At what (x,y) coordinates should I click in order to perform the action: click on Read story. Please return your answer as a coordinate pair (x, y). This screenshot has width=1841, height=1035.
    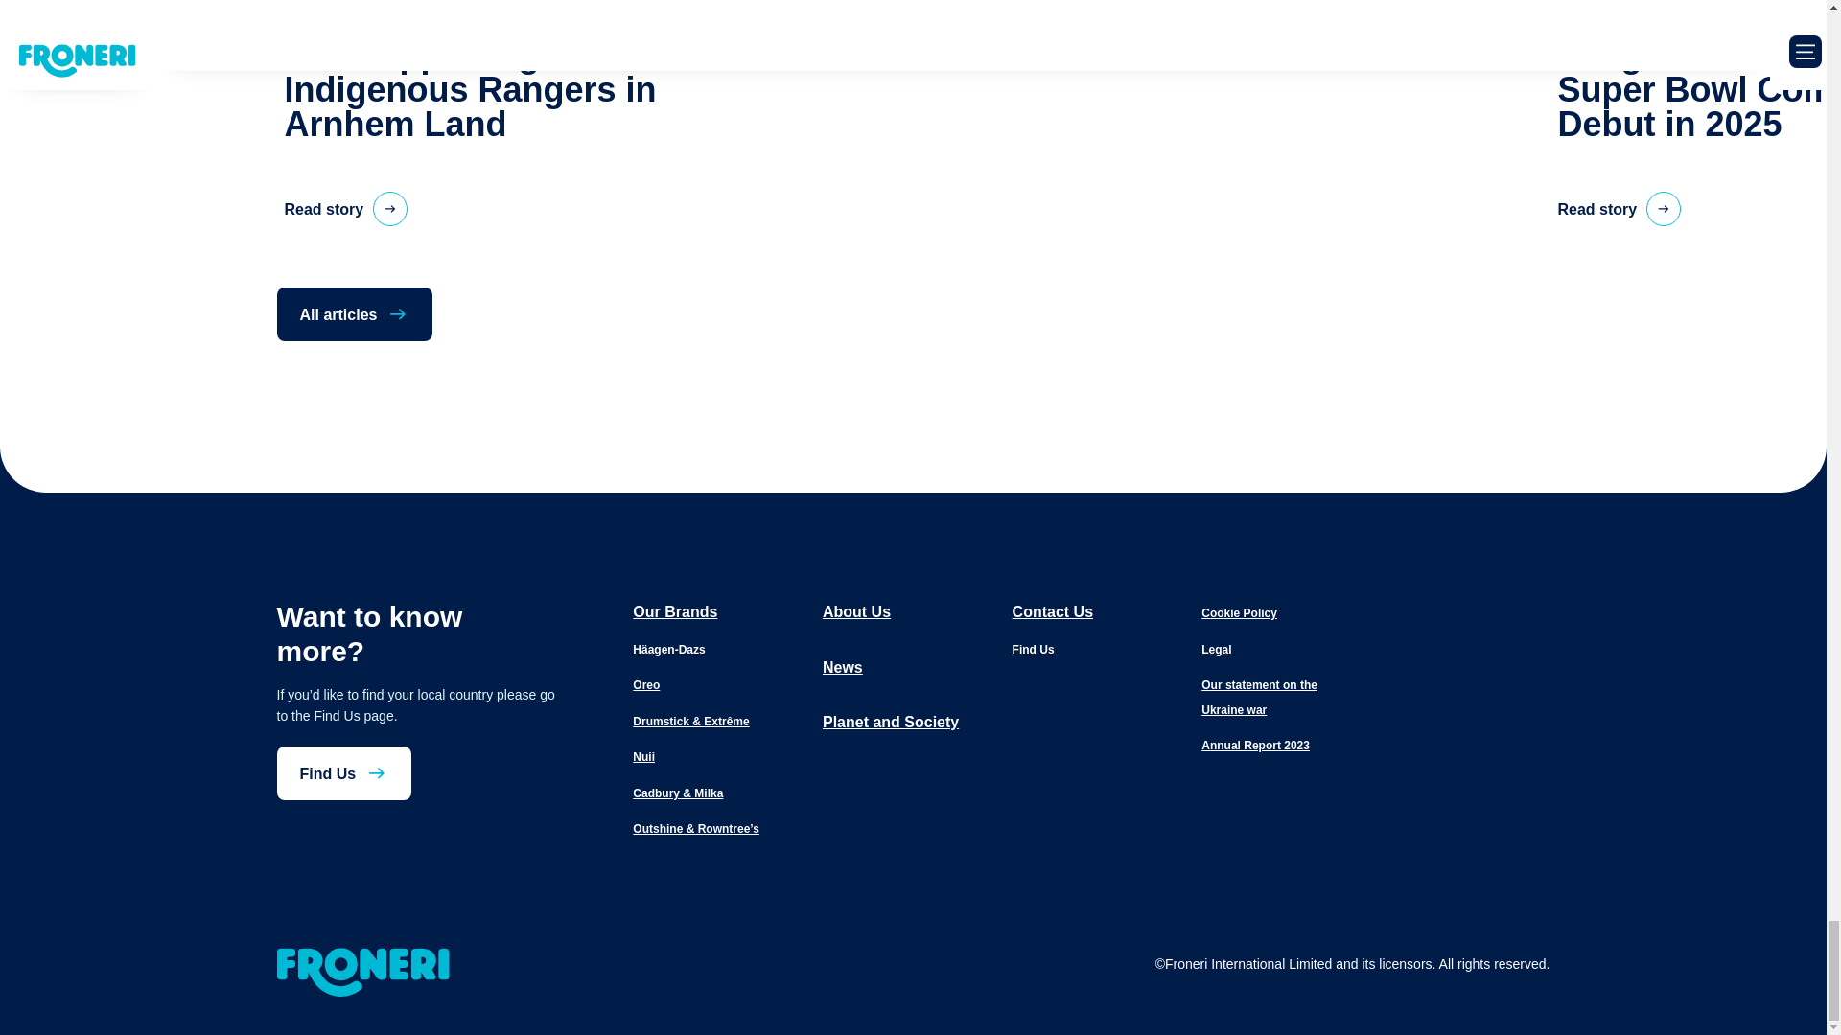
    Looking at the image, I should click on (1619, 209).